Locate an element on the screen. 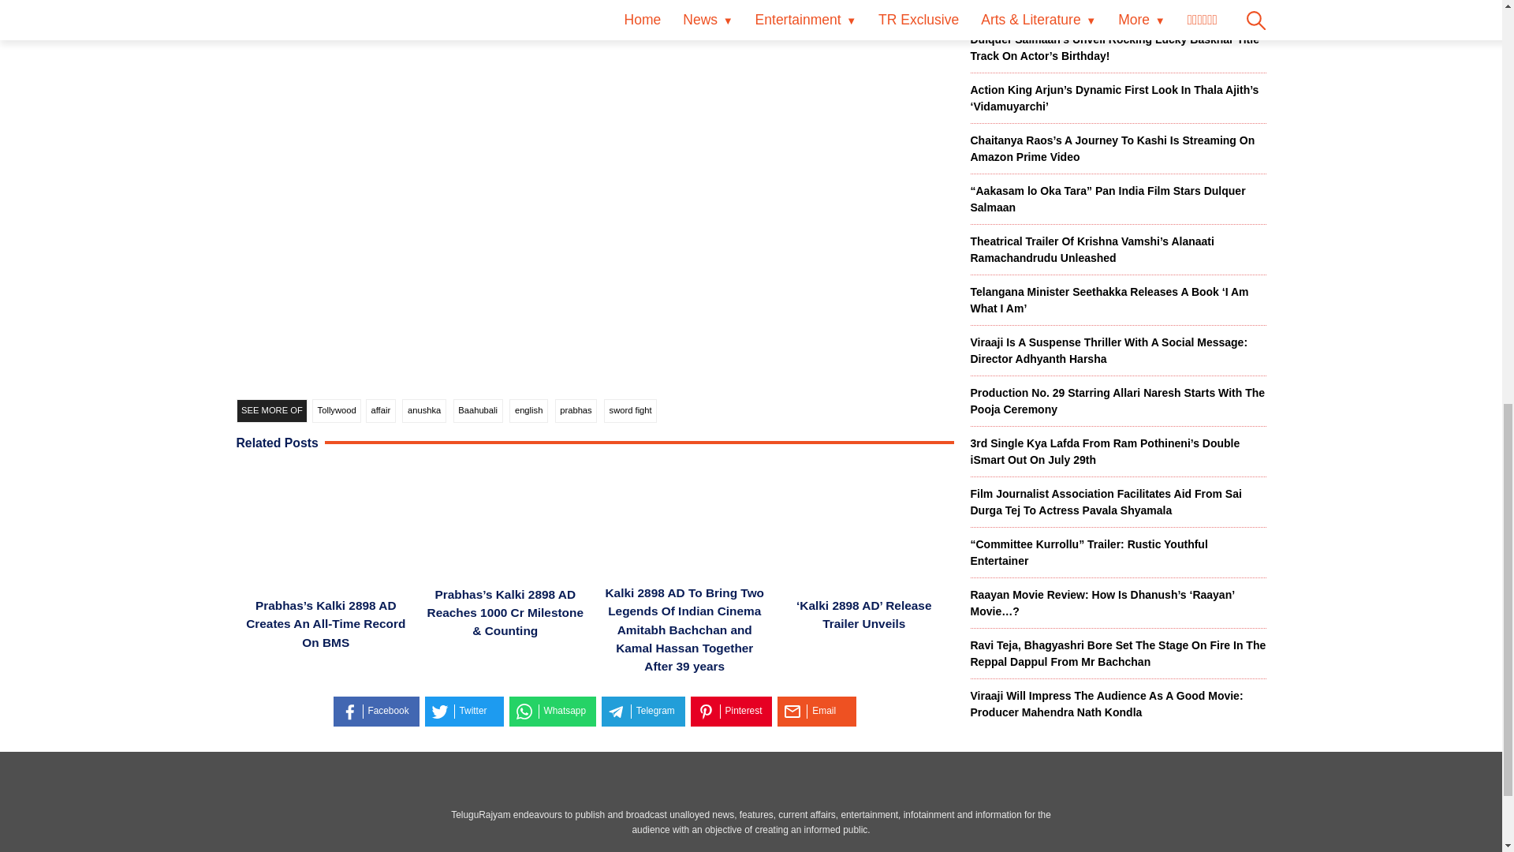 The height and width of the screenshot is (852, 1514). affair is located at coordinates (380, 410).